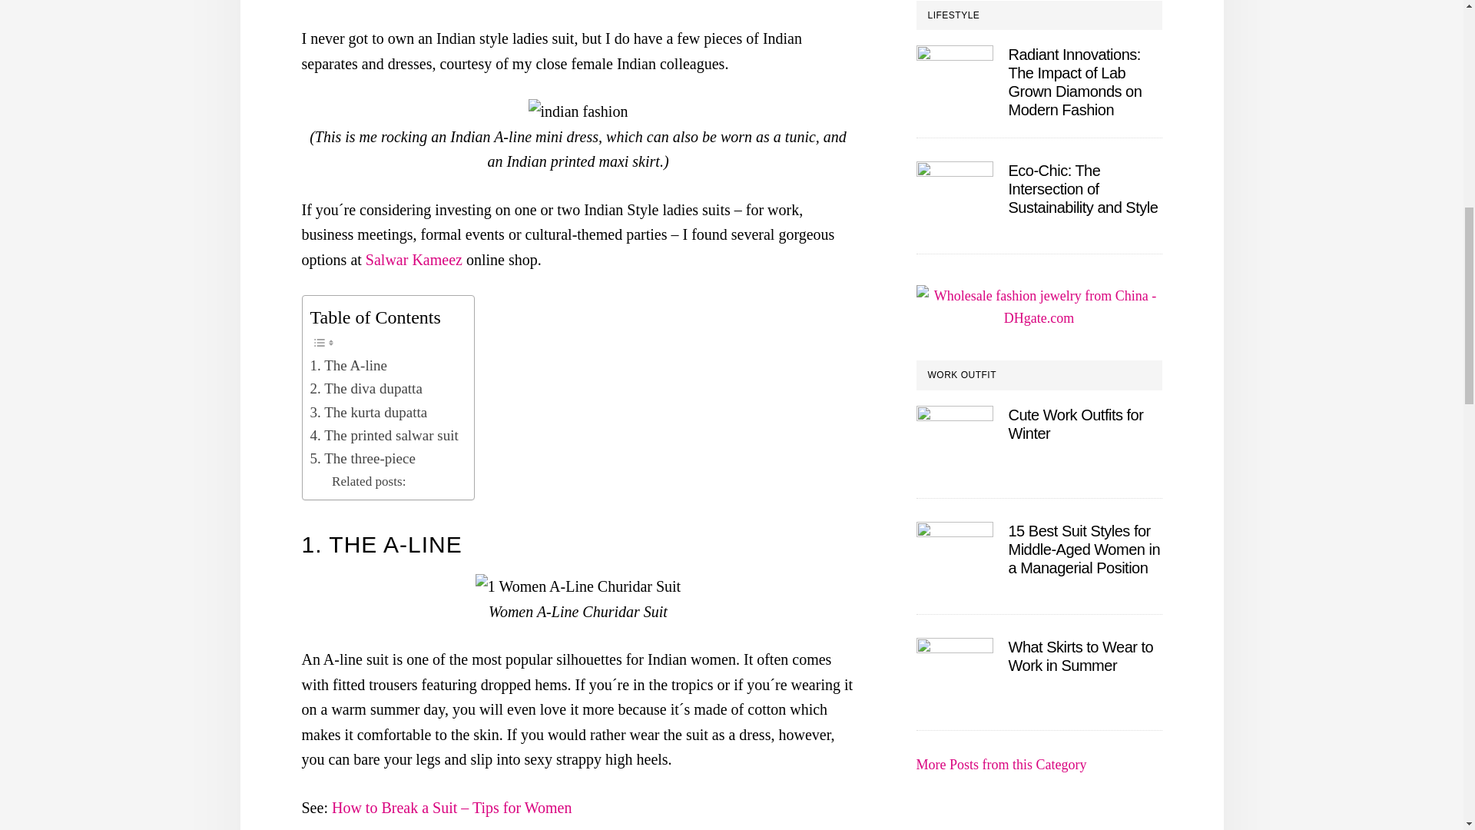 The image size is (1475, 830). I want to click on 5. The three-piece, so click(363, 459).